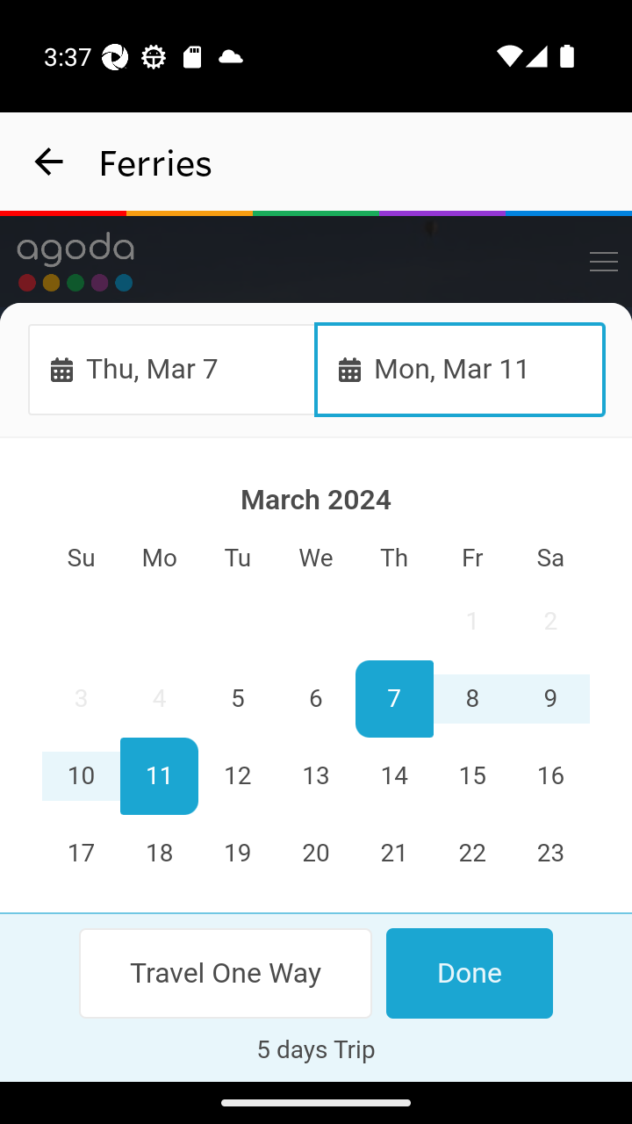 Image resolution: width=632 pixels, height=1124 pixels. I want to click on 19, so click(238, 854).